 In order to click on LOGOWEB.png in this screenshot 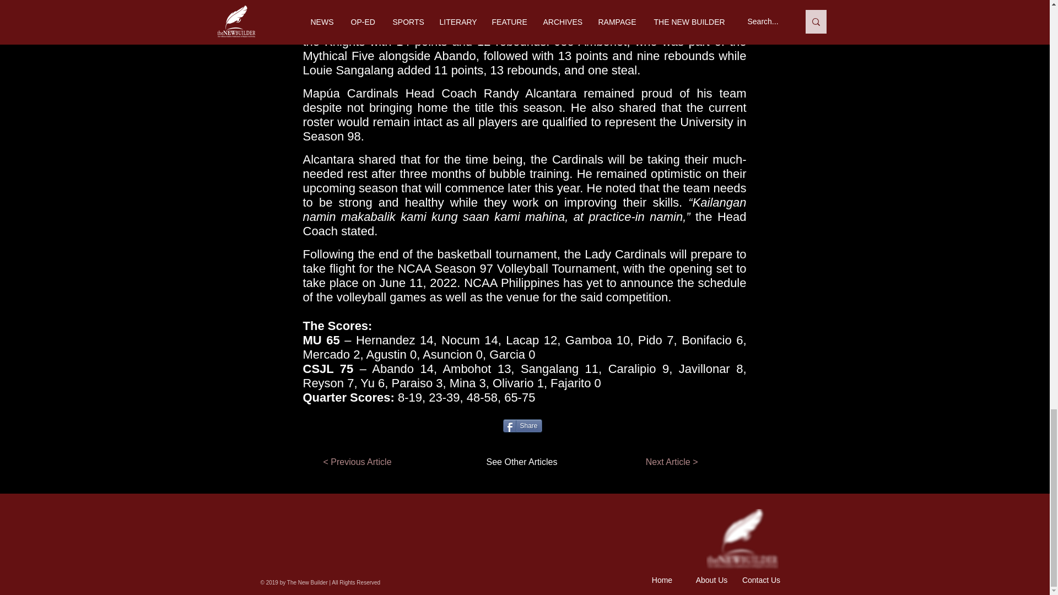, I will do `click(743, 539)`.